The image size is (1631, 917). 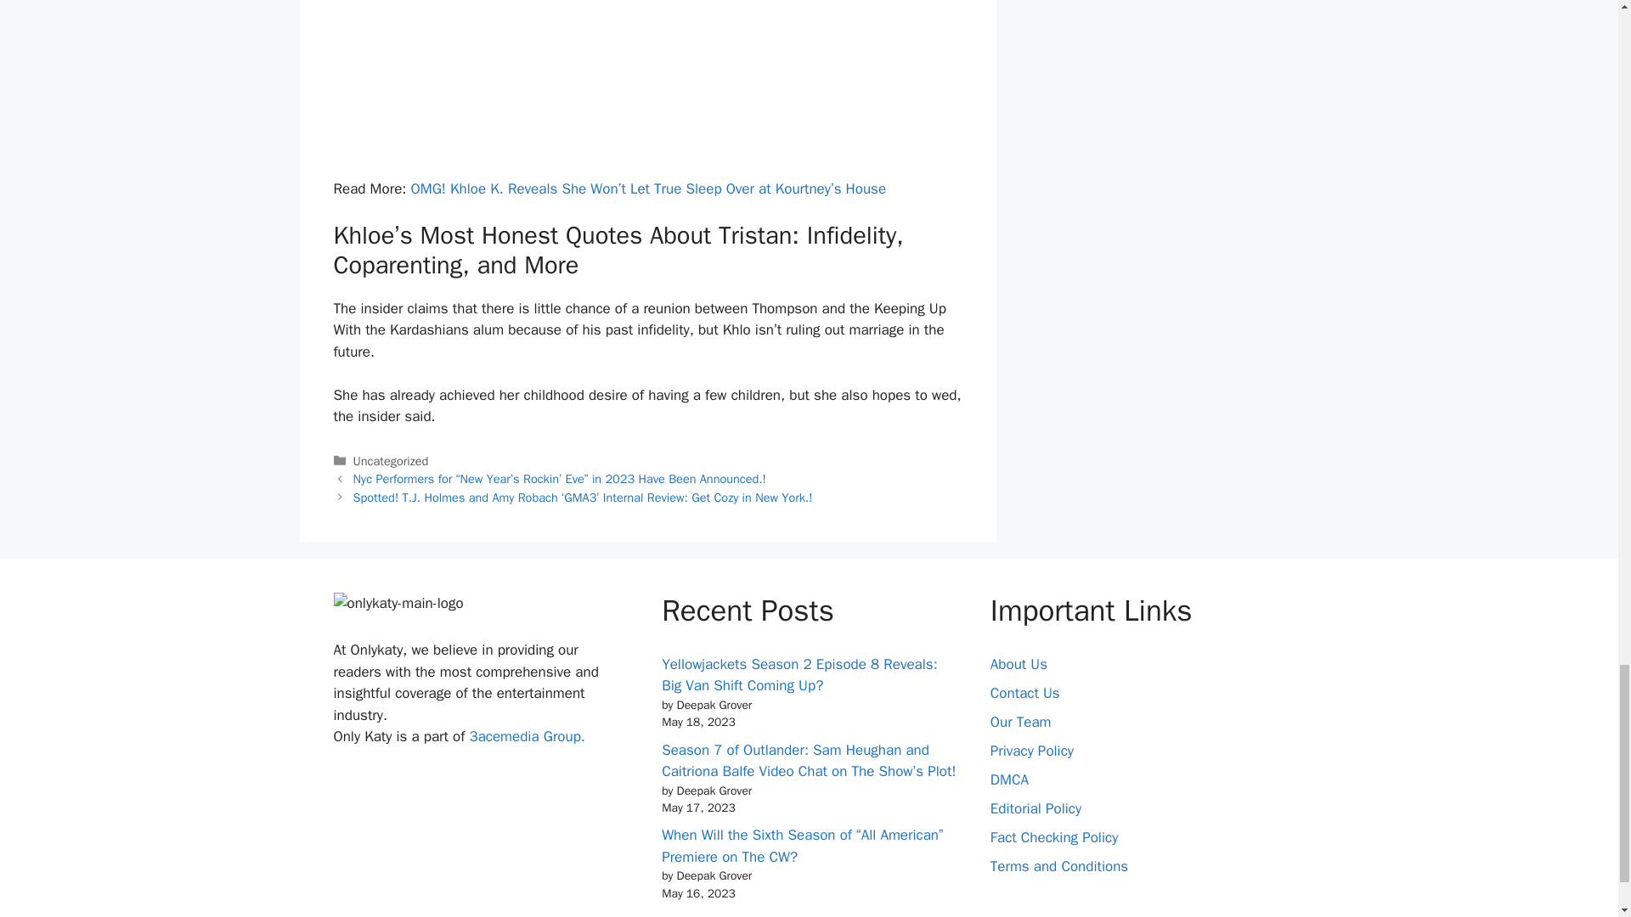 What do you see at coordinates (527, 737) in the screenshot?
I see `3acemedia Group.` at bounding box center [527, 737].